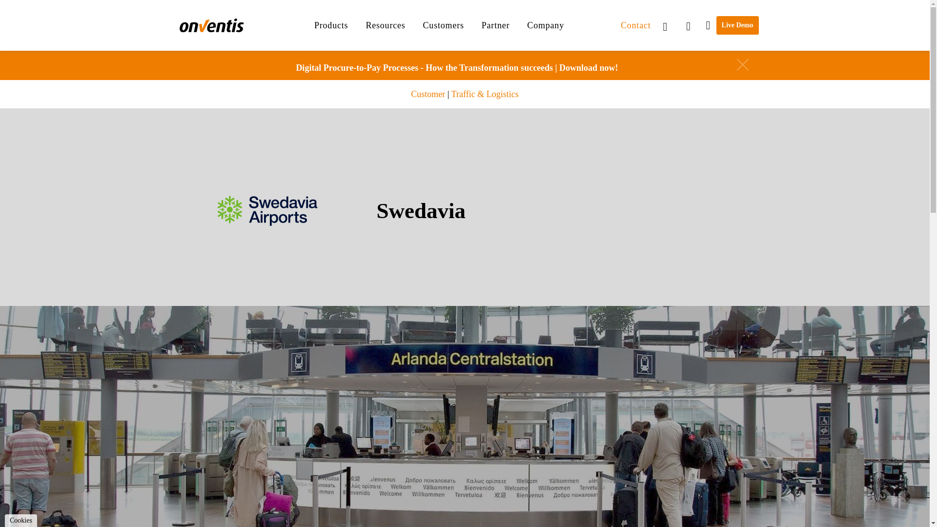 The image size is (937, 527). Describe the element at coordinates (428, 94) in the screenshot. I see `View all posts in Customer` at that location.